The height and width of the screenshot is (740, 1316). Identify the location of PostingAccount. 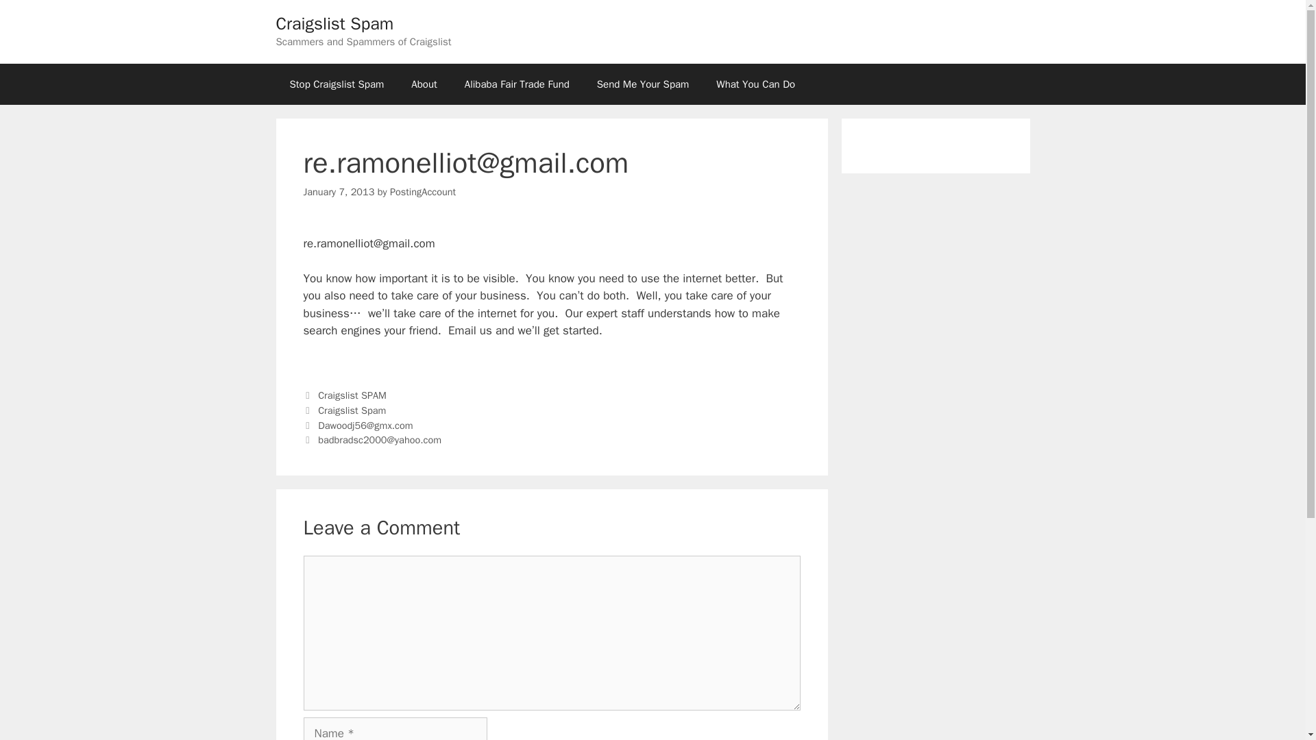
(422, 192).